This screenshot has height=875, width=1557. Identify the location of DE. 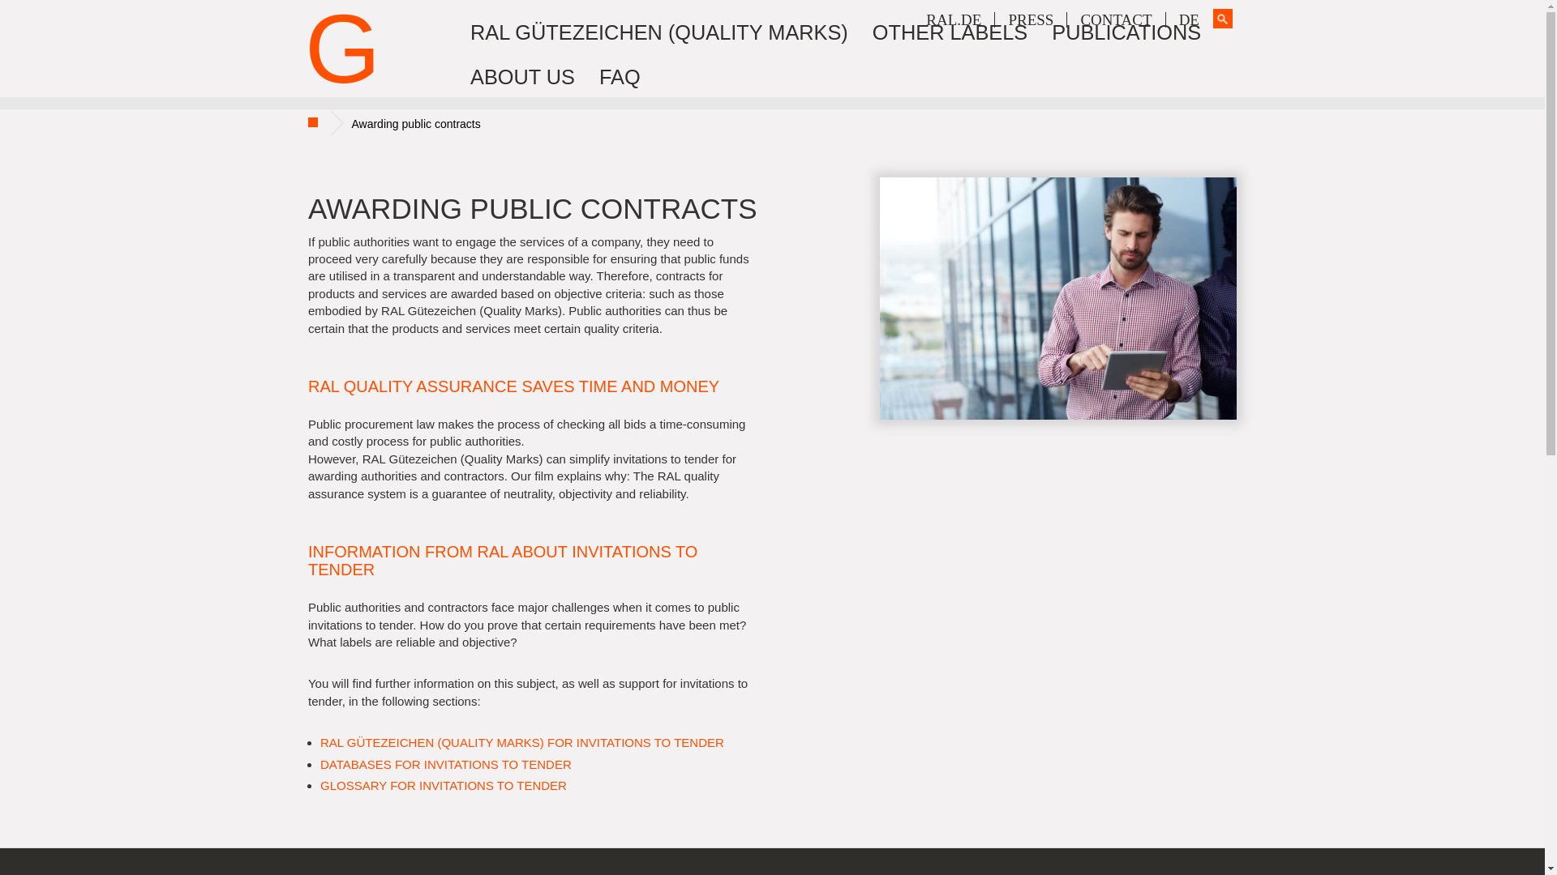
(1189, 19).